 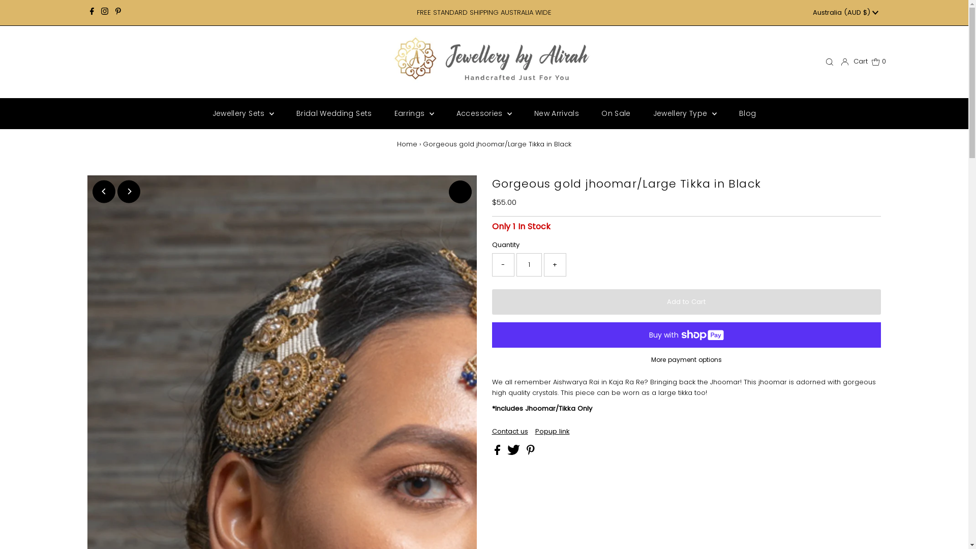 I want to click on +, so click(x=555, y=265).